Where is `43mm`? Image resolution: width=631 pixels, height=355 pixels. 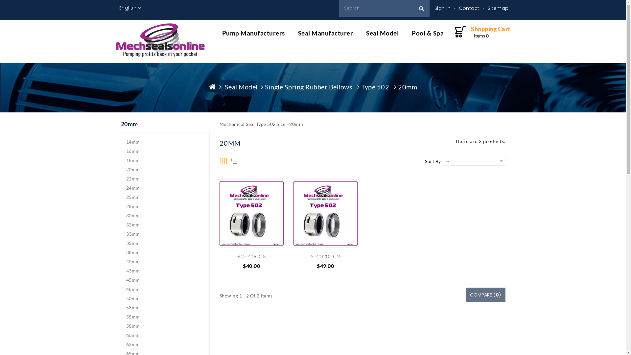 43mm is located at coordinates (165, 271).